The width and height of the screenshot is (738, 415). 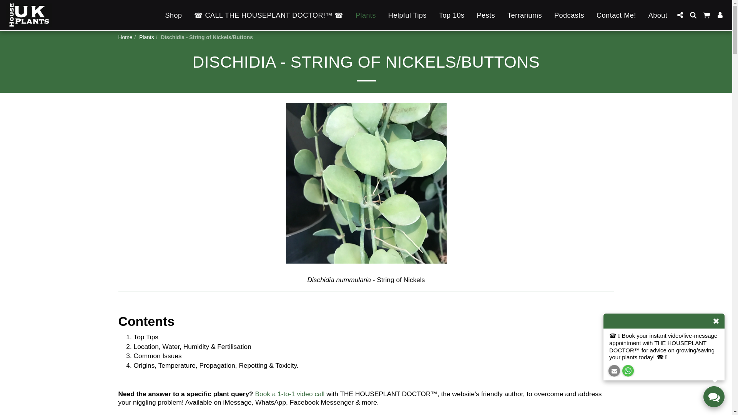 What do you see at coordinates (125, 37) in the screenshot?
I see `Home` at bounding box center [125, 37].